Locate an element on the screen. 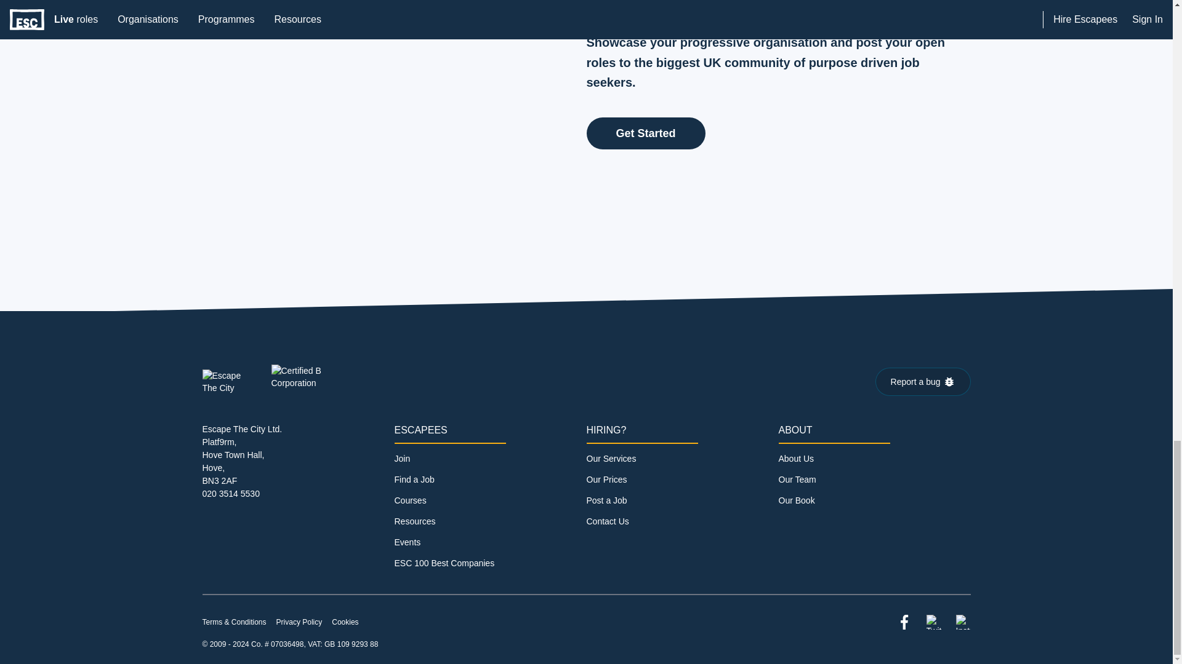 This screenshot has height=664, width=1182. Find a Job is located at coordinates (414, 480).